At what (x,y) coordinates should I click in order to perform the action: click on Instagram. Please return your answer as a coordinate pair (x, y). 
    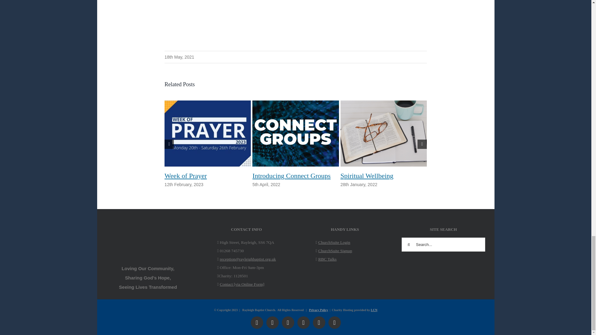
    Looking at the image, I should click on (273, 322).